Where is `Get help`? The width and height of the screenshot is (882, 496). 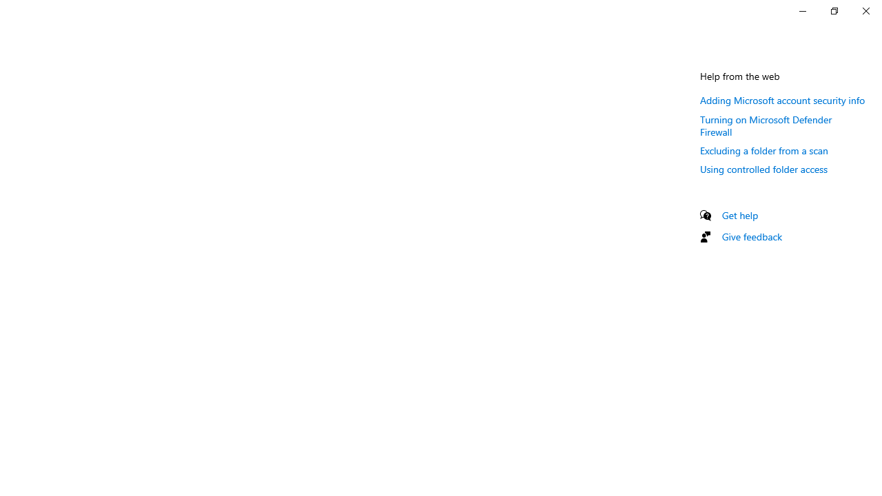 Get help is located at coordinates (740, 215).